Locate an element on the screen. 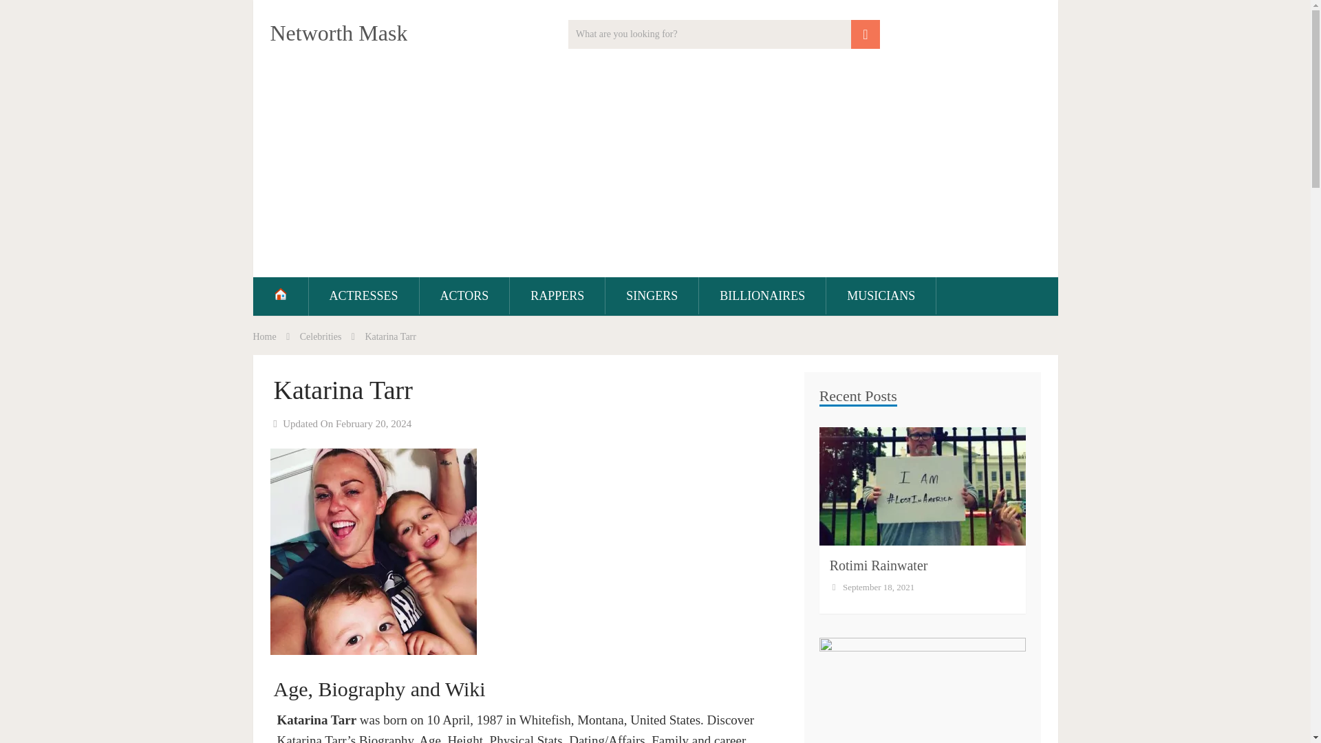  What are you looking for? is located at coordinates (724, 34).